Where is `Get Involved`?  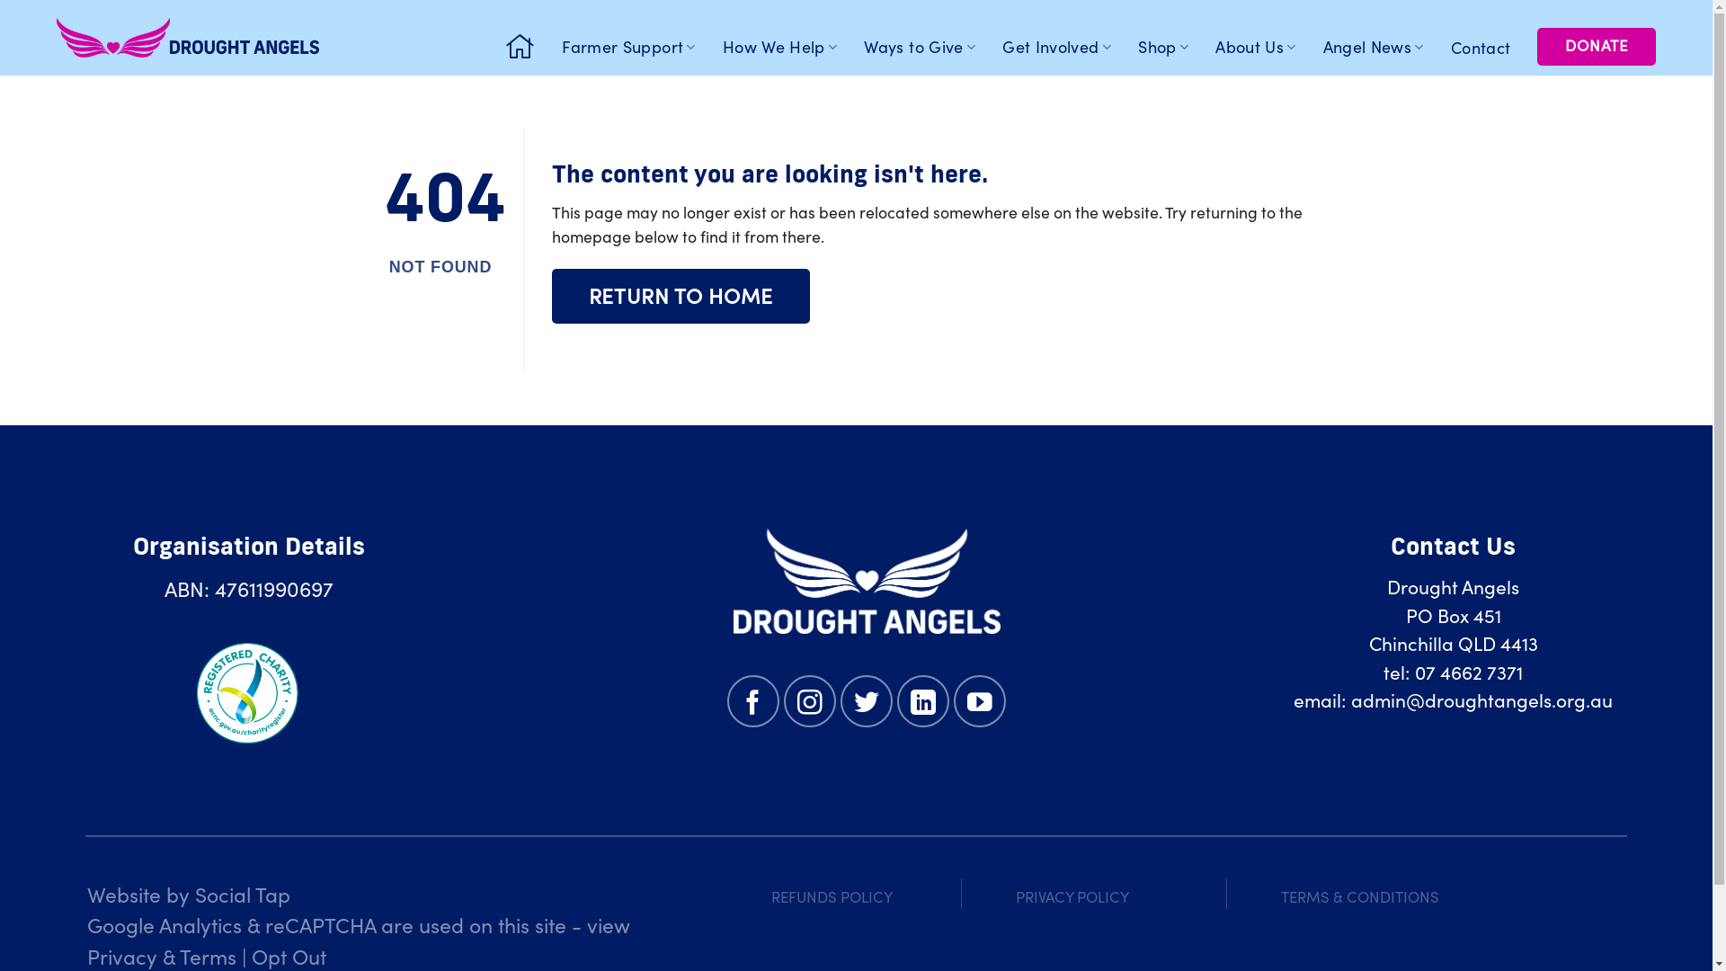 Get Involved is located at coordinates (1064, 47).